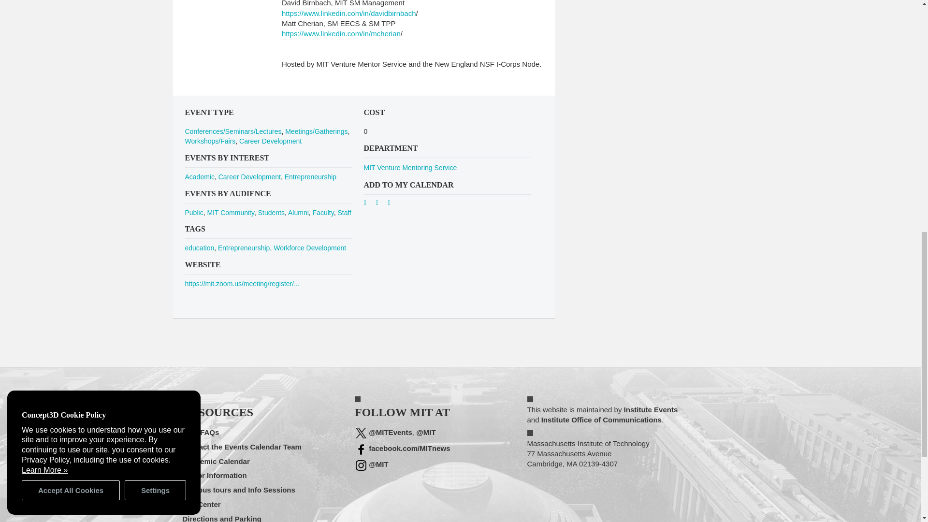 Image resolution: width=928 pixels, height=522 pixels. What do you see at coordinates (298, 213) in the screenshot?
I see `Alumni` at bounding box center [298, 213].